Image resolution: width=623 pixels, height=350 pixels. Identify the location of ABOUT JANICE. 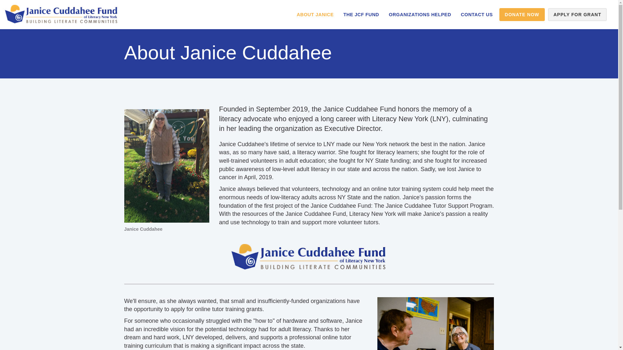
(315, 14).